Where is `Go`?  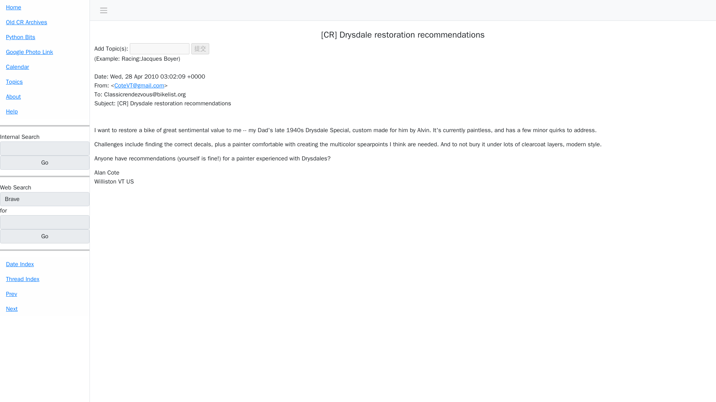
Go is located at coordinates (45, 236).